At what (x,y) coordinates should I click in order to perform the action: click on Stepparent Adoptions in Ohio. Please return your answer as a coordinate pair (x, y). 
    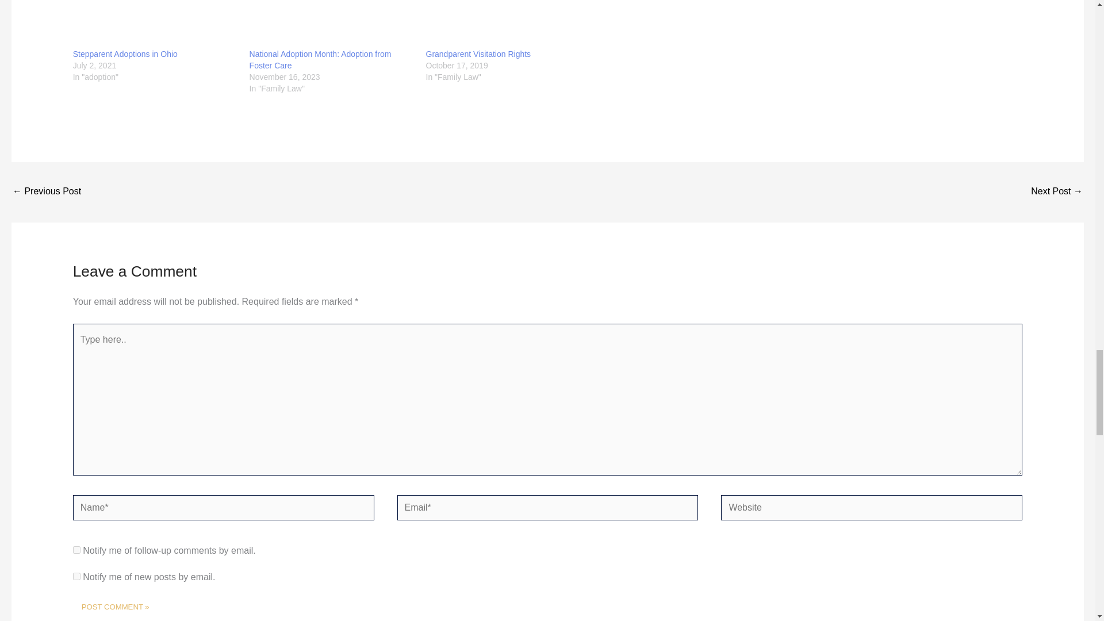
    Looking at the image, I should click on (125, 54).